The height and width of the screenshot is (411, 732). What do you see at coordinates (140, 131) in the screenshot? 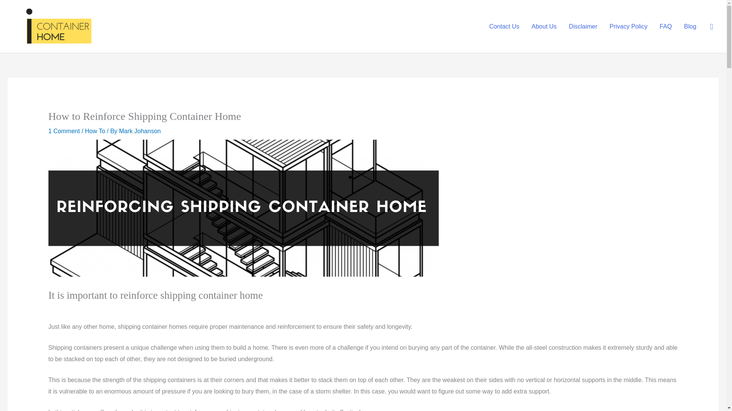
I see `View all posts by Mark Johanson` at bounding box center [140, 131].